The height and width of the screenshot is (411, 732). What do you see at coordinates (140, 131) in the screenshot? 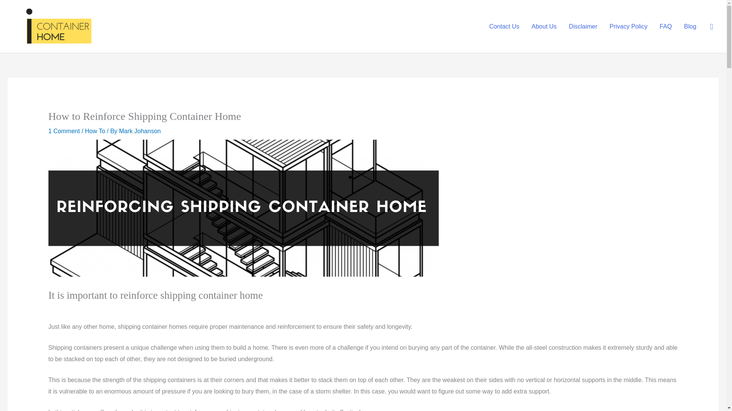
I see `View all posts by Mark Johanson` at bounding box center [140, 131].